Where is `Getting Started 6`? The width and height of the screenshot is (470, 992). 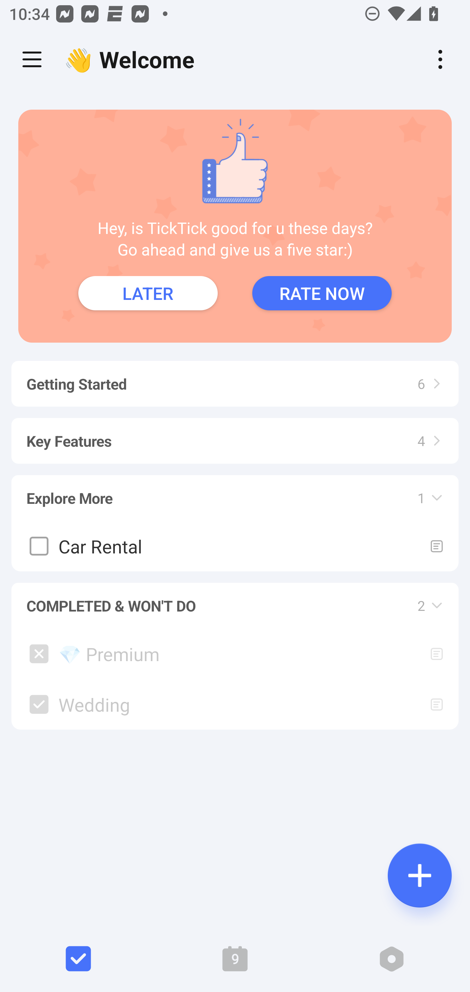
Getting Started 6 is located at coordinates (235, 378).